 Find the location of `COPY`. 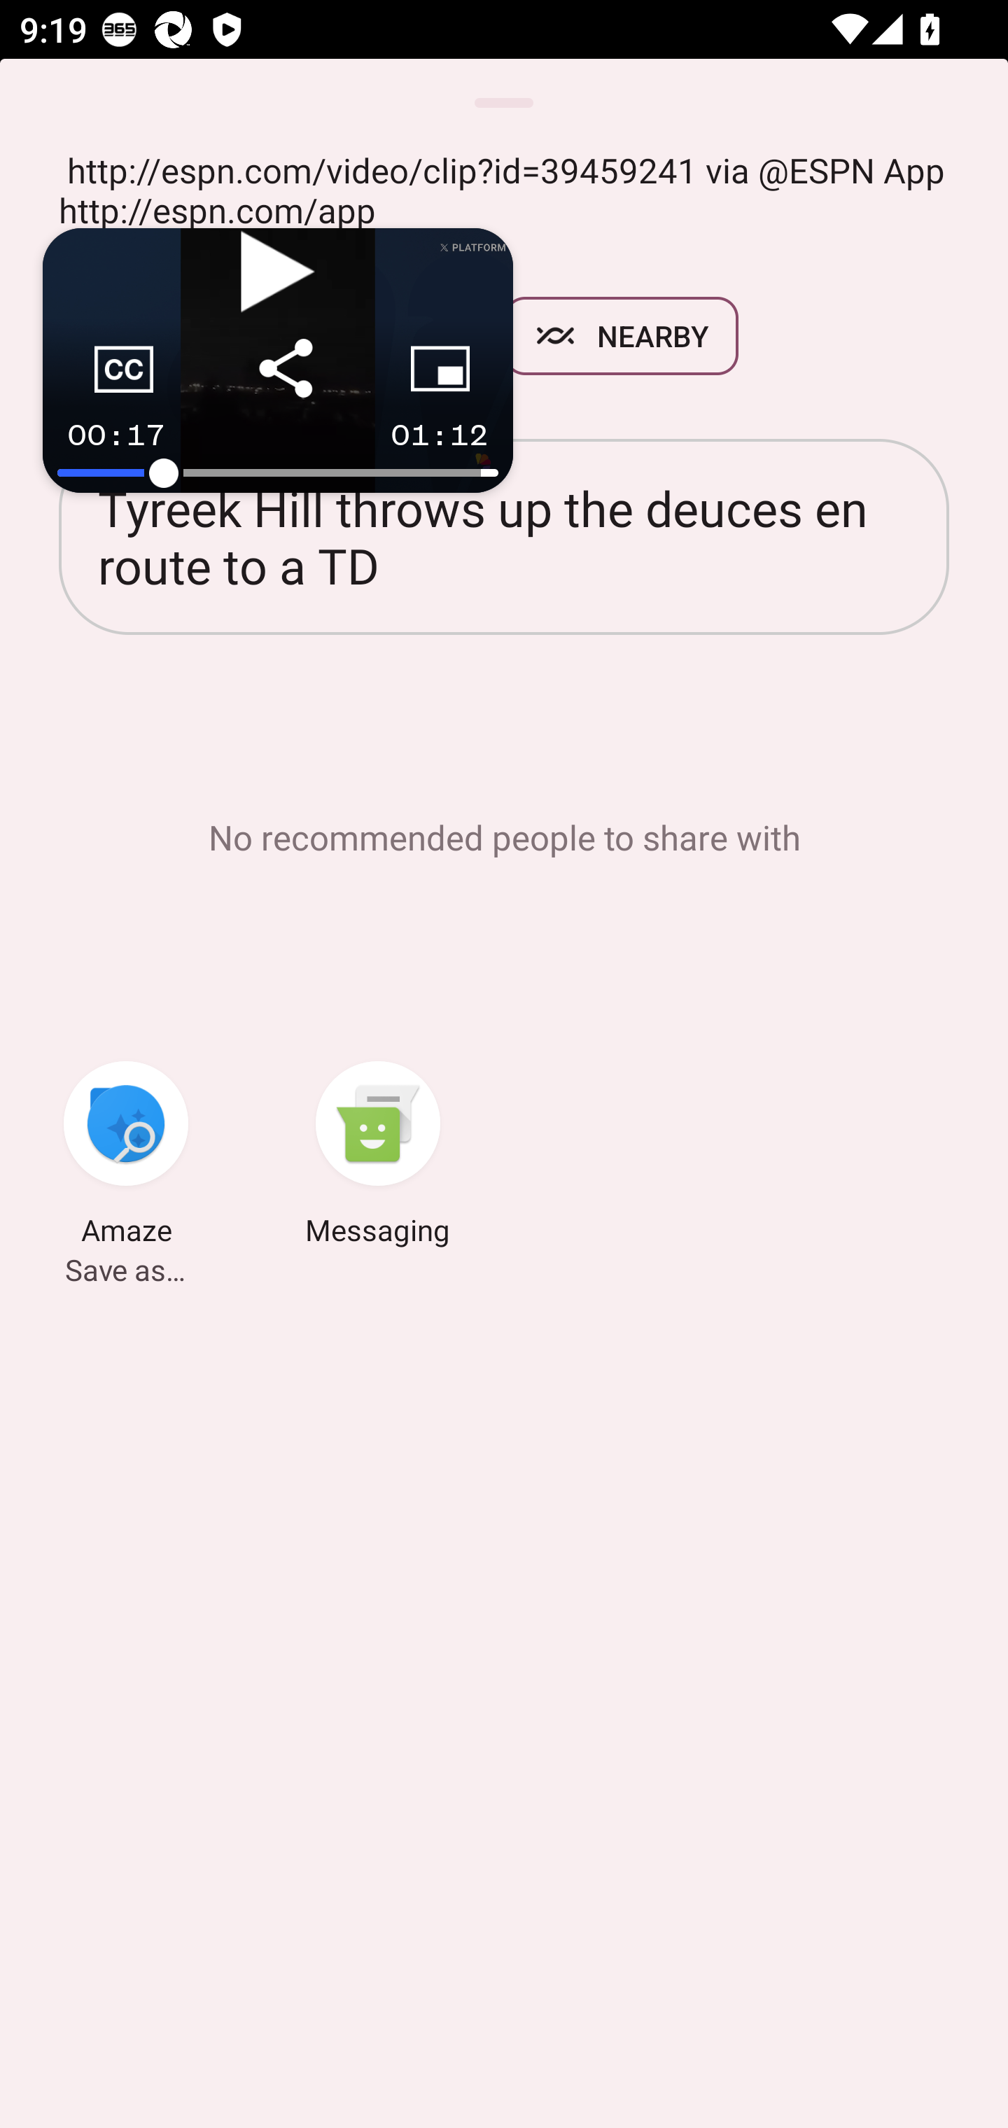

COPY is located at coordinates (377, 336).